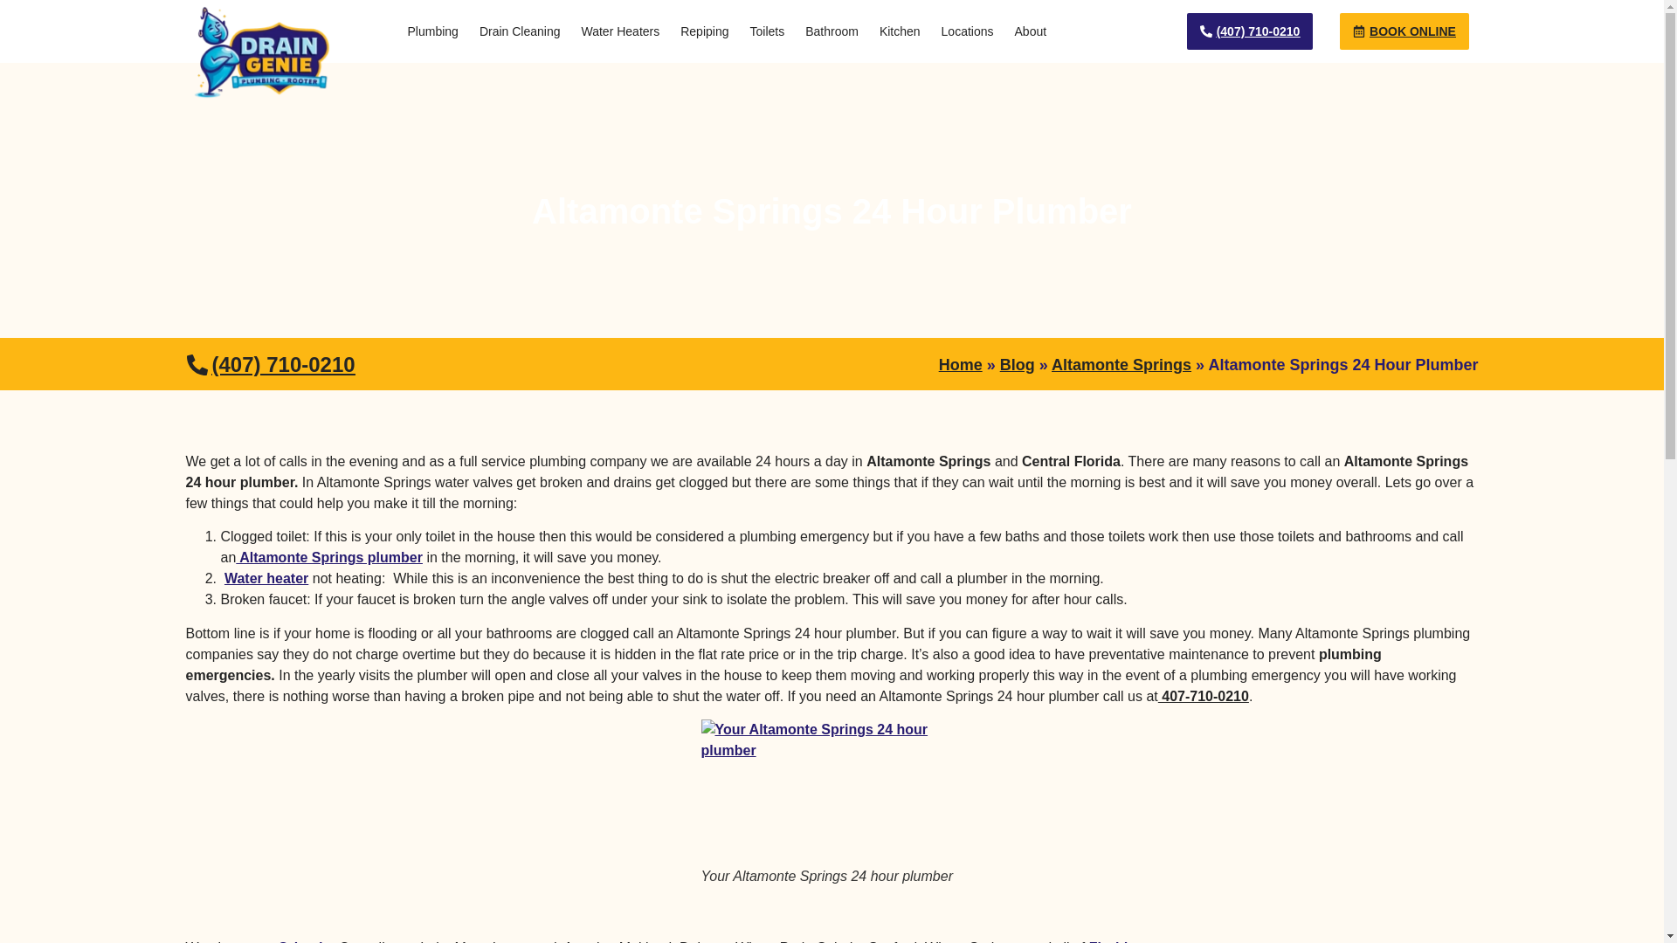 Image resolution: width=1677 pixels, height=943 pixels. I want to click on Bathroom, so click(832, 31).